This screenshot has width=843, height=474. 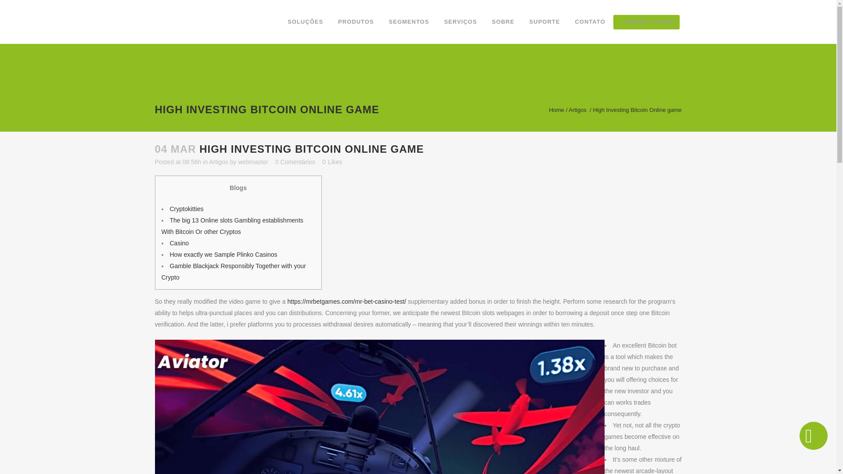 What do you see at coordinates (503, 22) in the screenshot?
I see `SOBRE` at bounding box center [503, 22].